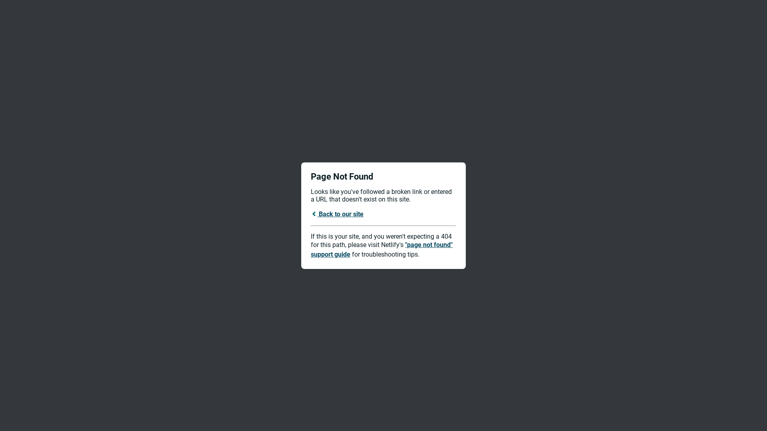 This screenshot has height=431, width=767. Describe the element at coordinates (382, 250) in the screenshot. I see `"page not found" support guide` at that location.